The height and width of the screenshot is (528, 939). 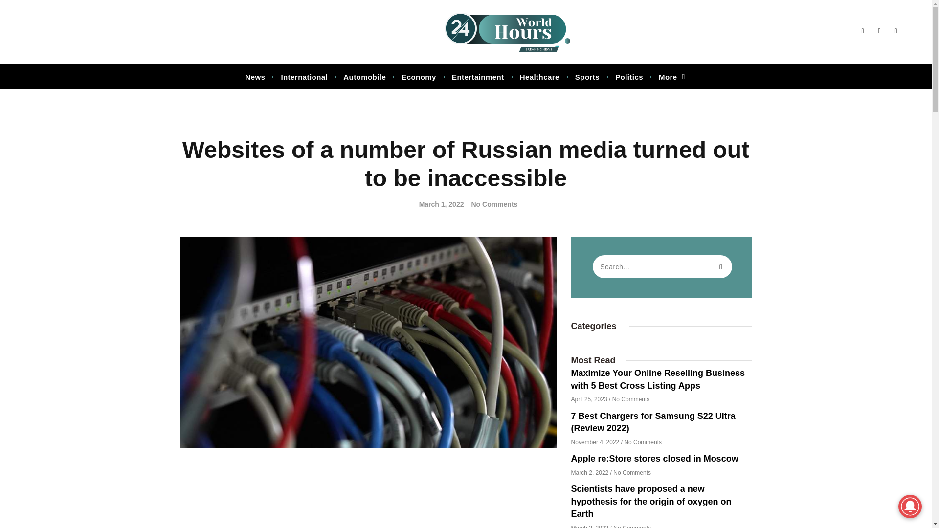 I want to click on Automobile, so click(x=364, y=77).